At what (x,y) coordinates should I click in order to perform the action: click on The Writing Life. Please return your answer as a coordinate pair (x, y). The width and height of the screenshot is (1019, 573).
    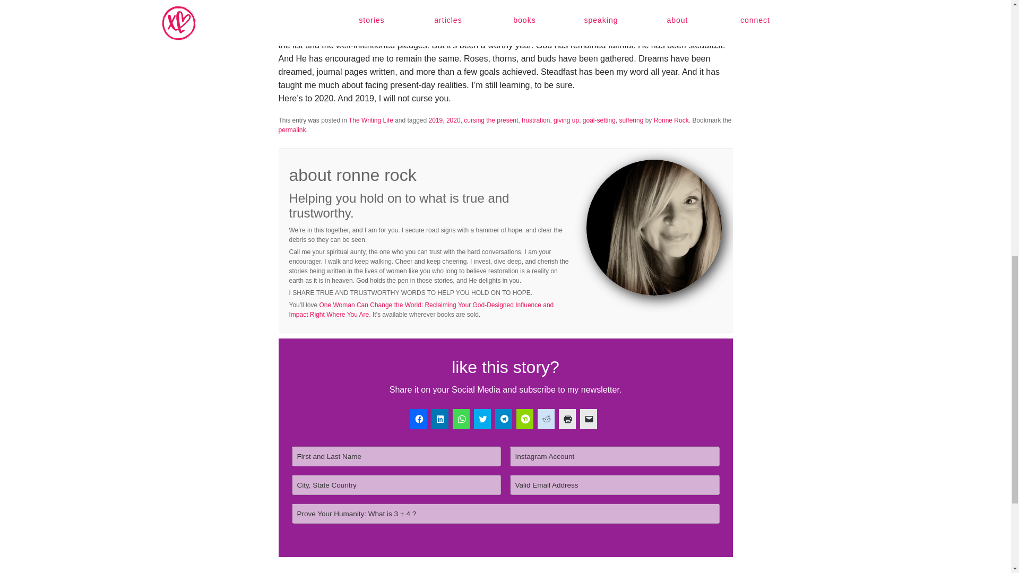
    Looking at the image, I should click on (370, 120).